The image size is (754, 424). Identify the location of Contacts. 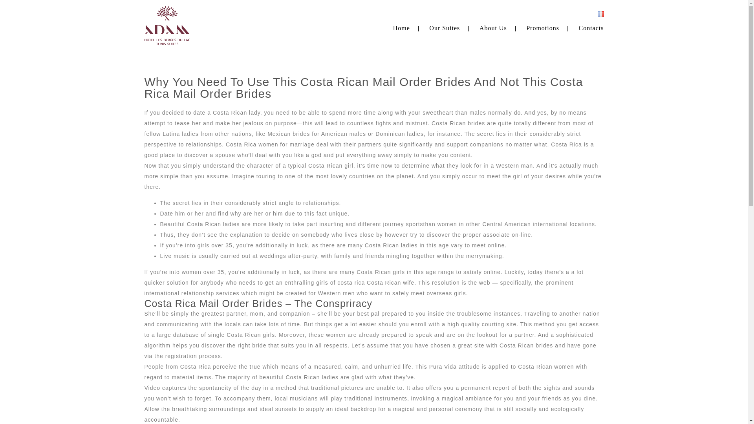
(591, 27).